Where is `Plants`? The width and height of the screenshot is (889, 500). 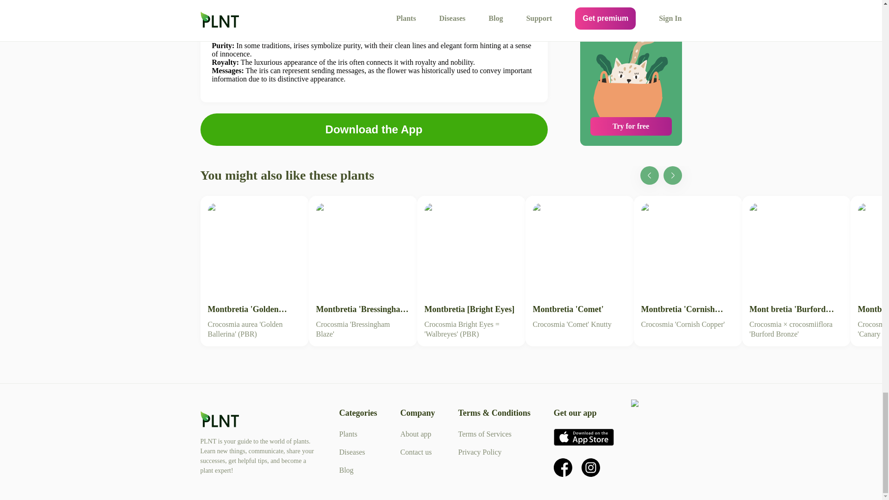 Plants is located at coordinates (348, 434).